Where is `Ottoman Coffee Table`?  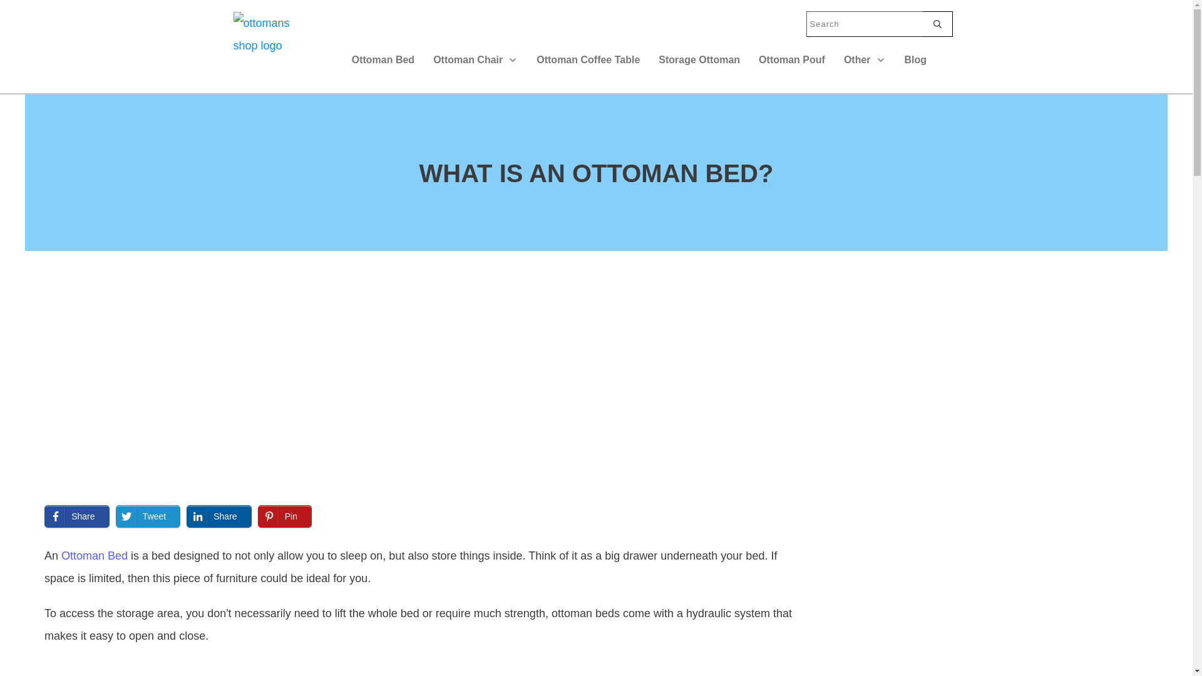
Ottoman Coffee Table is located at coordinates (587, 60).